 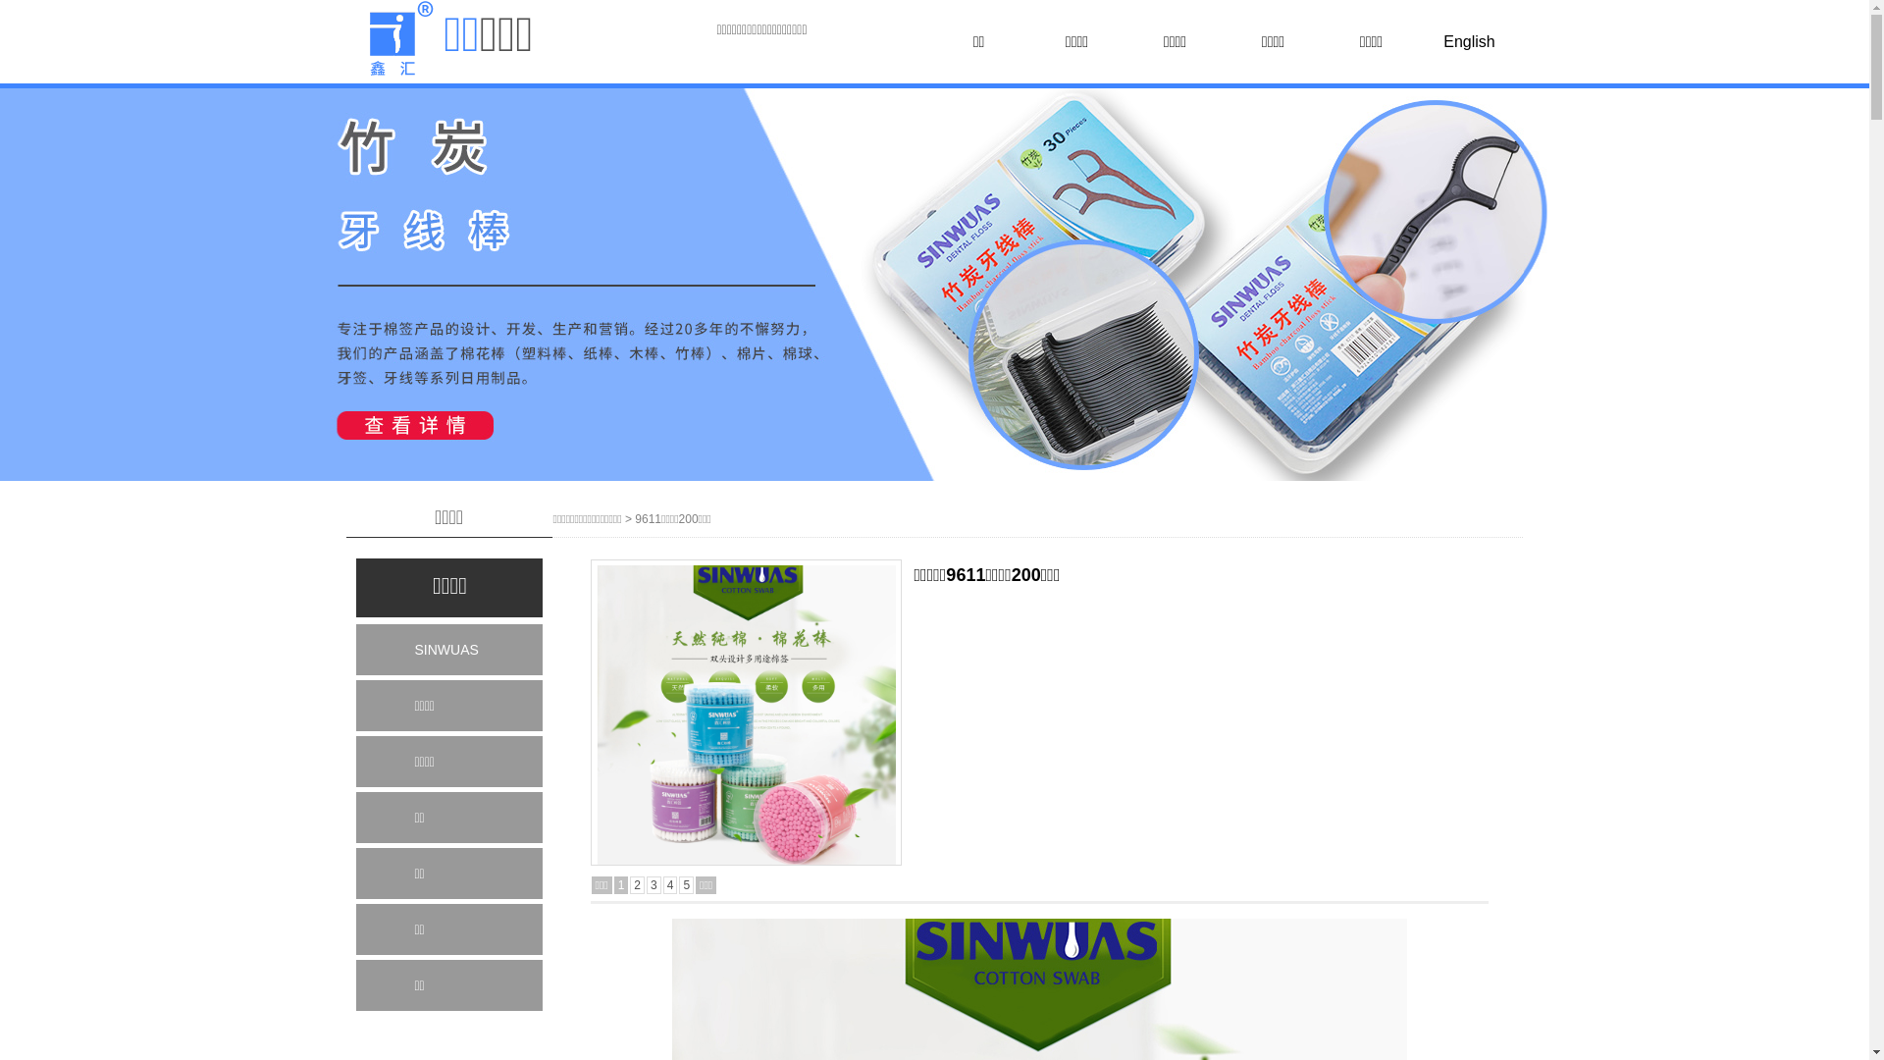 I want to click on English, so click(x=1470, y=42).